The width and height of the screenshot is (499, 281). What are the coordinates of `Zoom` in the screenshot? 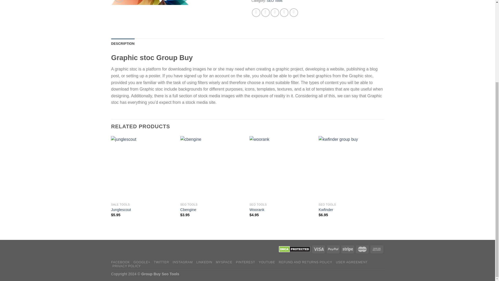 It's located at (119, 1).